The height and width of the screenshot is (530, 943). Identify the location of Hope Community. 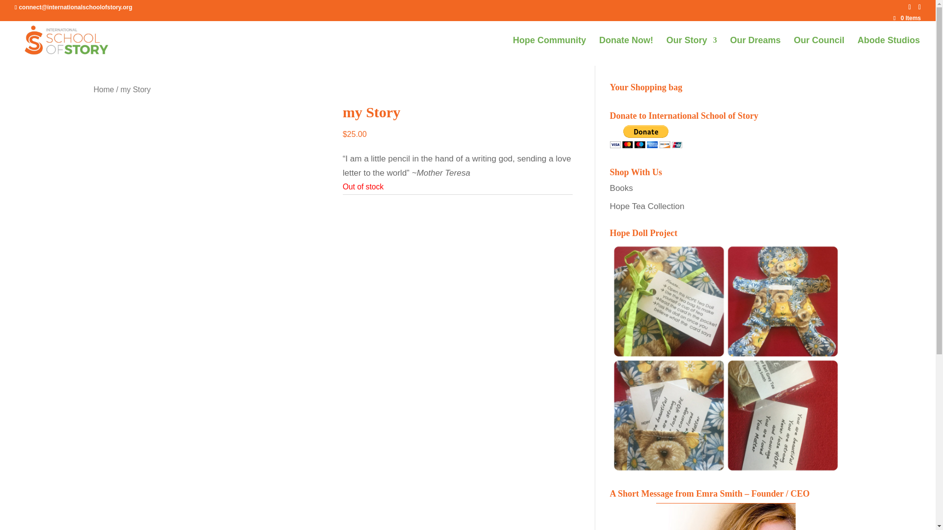
(549, 51).